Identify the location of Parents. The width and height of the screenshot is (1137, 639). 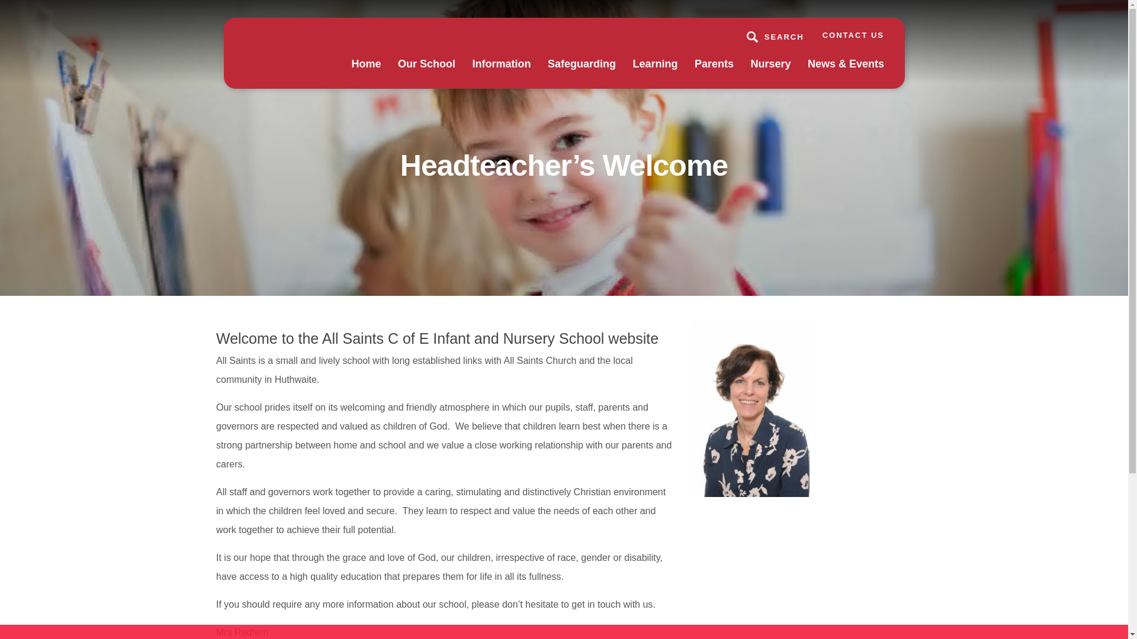
(714, 72).